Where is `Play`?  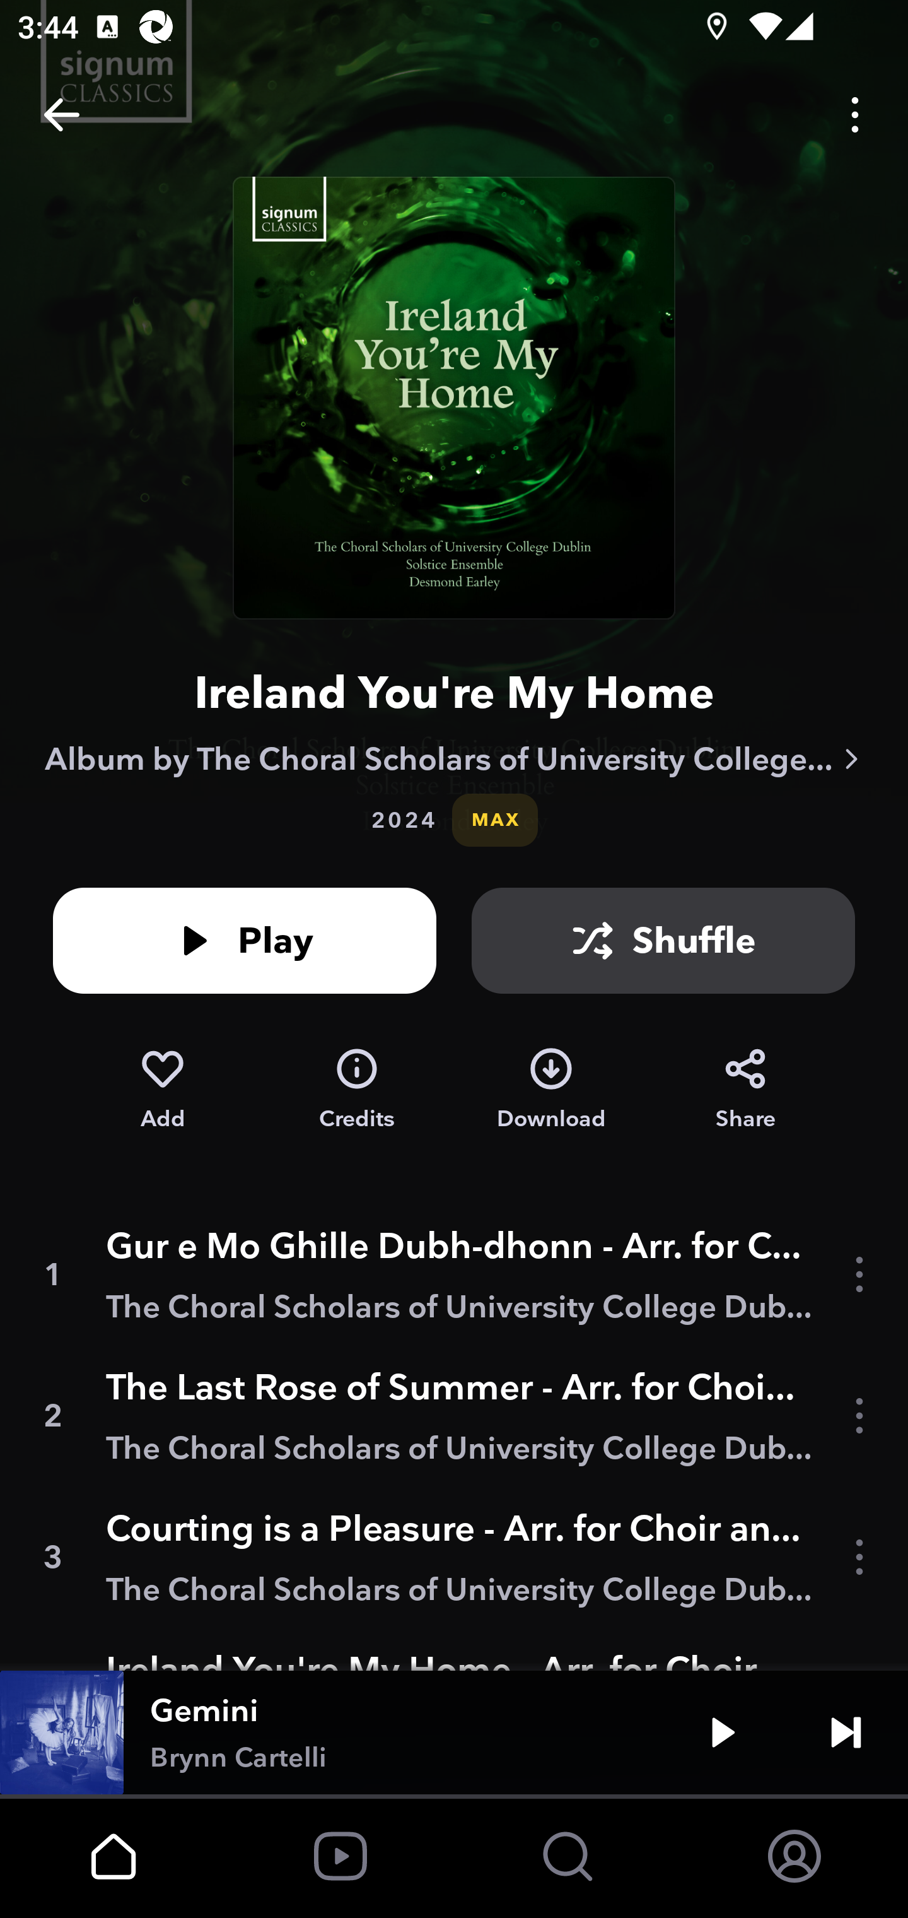 Play is located at coordinates (723, 1733).